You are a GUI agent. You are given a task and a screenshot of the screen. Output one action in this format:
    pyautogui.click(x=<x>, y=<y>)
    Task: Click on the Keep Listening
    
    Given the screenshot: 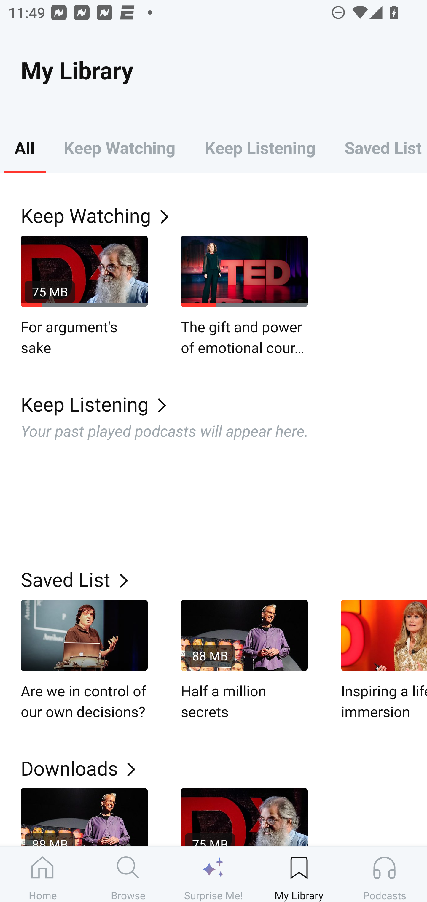 What is the action you would take?
    pyautogui.click(x=260, y=147)
    